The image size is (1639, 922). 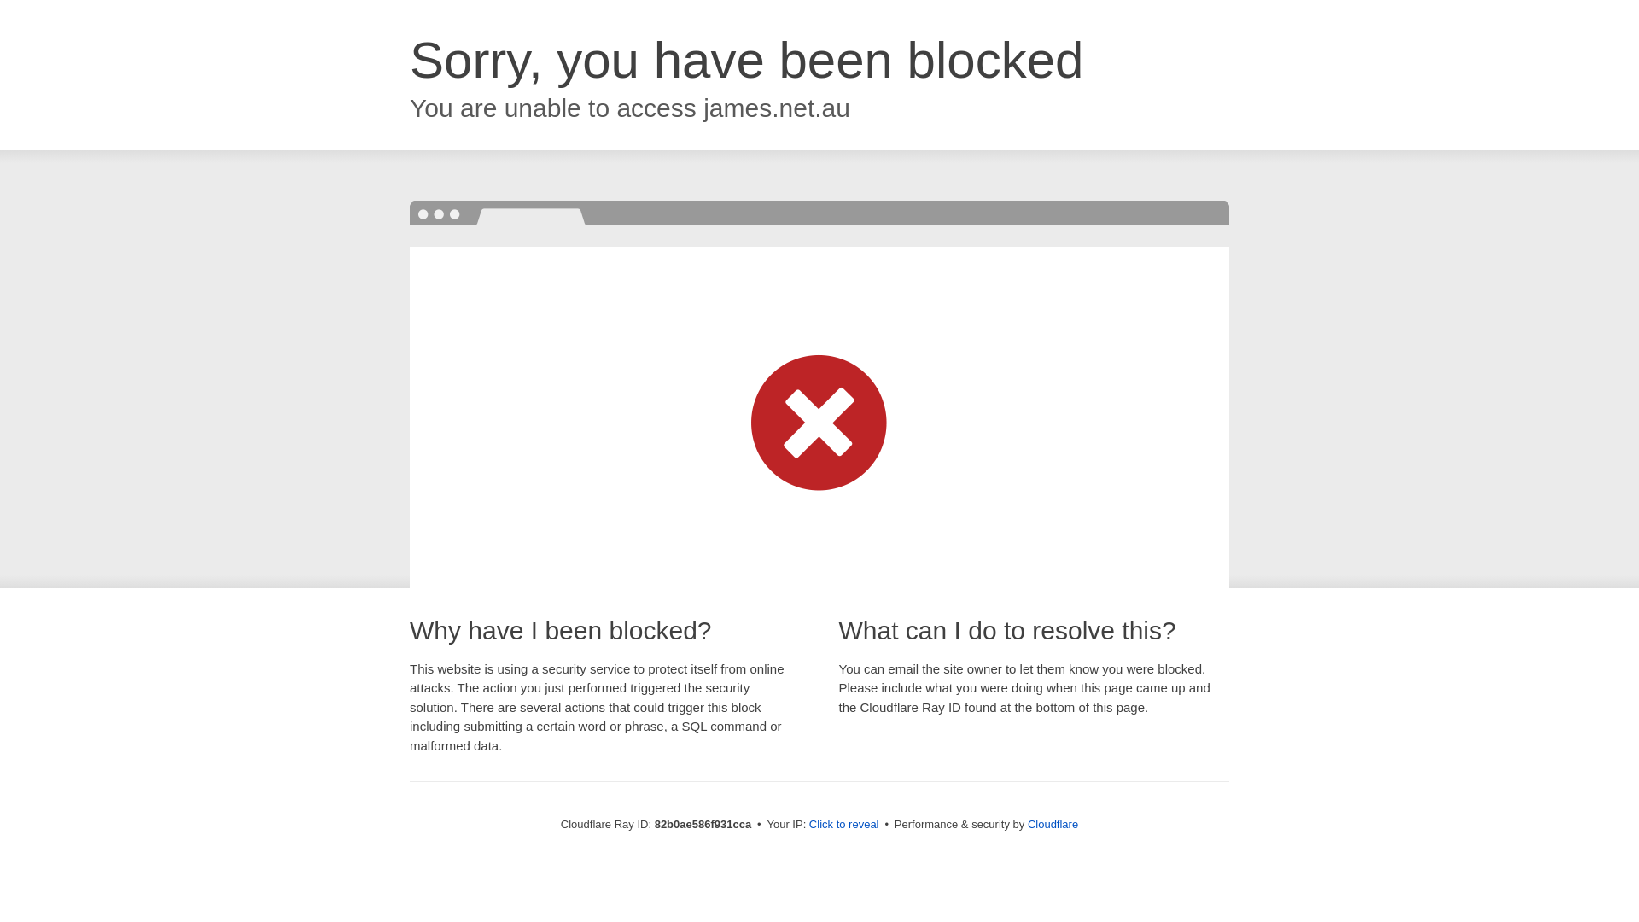 I want to click on Cloudflare, so click(x=1053, y=825).